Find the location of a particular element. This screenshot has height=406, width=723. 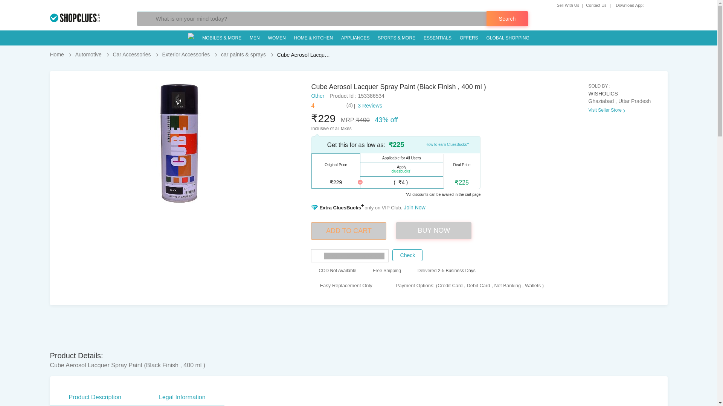

Check is located at coordinates (407, 255).